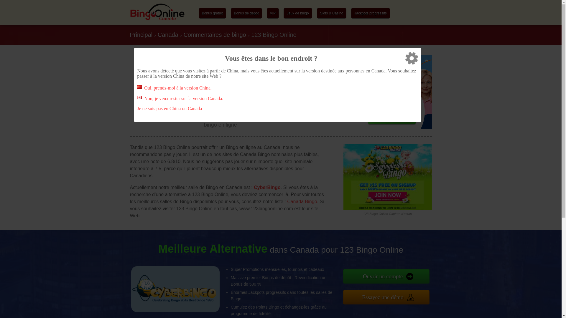  I want to click on Commentaires de bingo, so click(215, 35).